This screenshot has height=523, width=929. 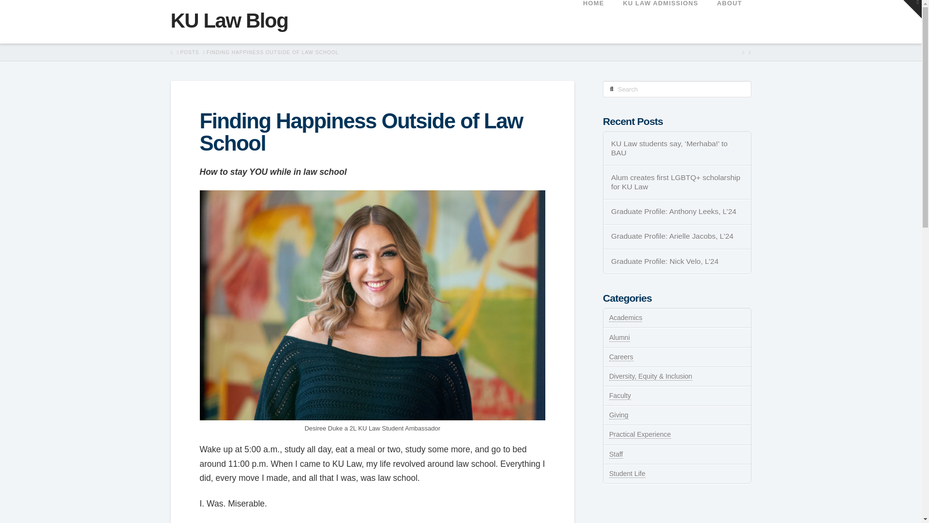 I want to click on Alumni, so click(x=619, y=338).